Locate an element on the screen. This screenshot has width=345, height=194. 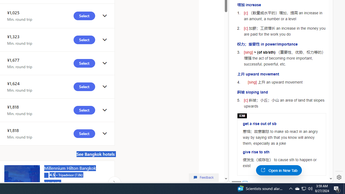
AutomationID: posbtn_1 is located at coordinates (245, 183).